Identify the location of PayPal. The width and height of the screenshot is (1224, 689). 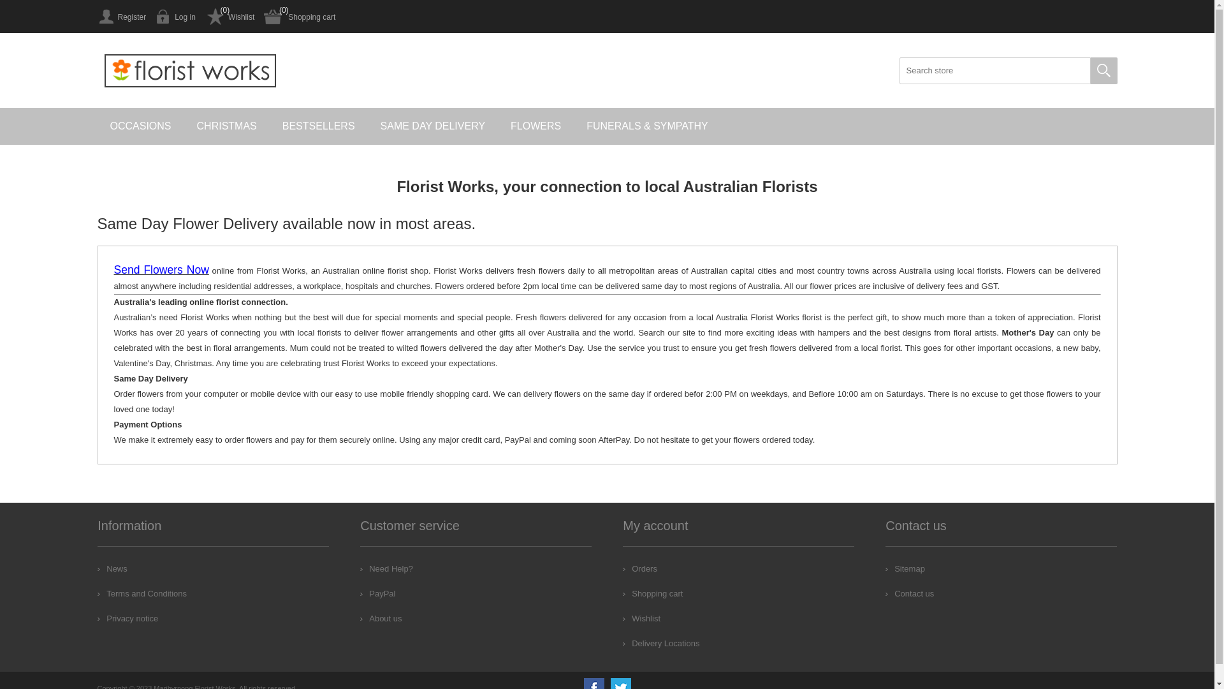
(377, 593).